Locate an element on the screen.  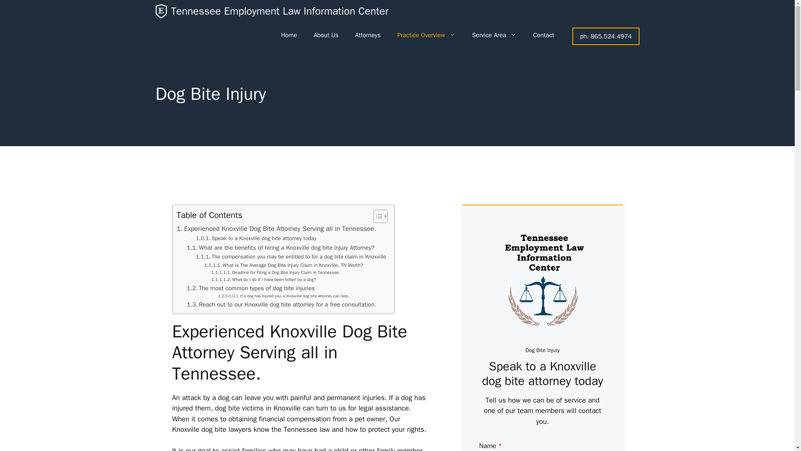
About Us is located at coordinates (326, 35).